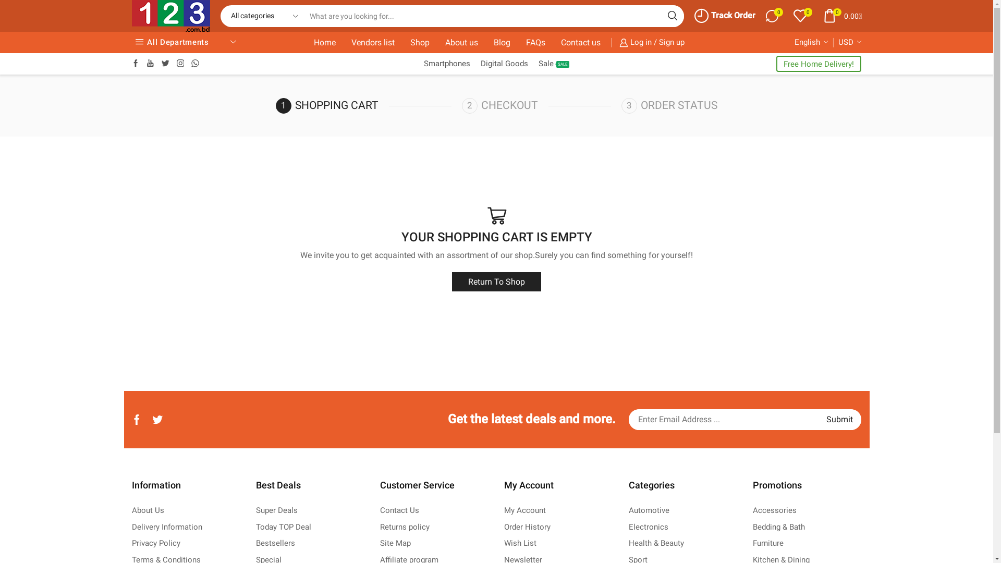 This screenshot has height=563, width=1001. I want to click on Today TOP Deal, so click(284, 527).